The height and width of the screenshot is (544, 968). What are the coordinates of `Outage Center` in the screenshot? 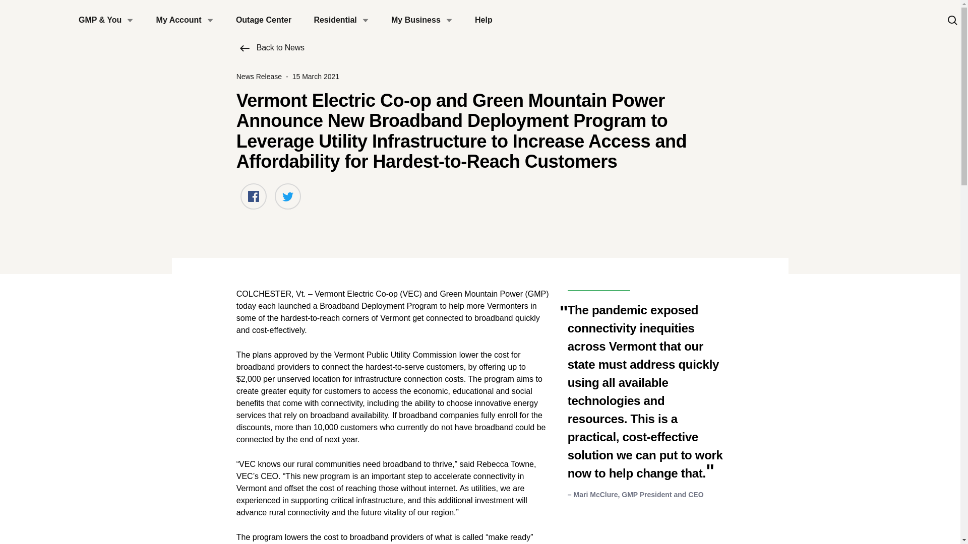 It's located at (263, 20).